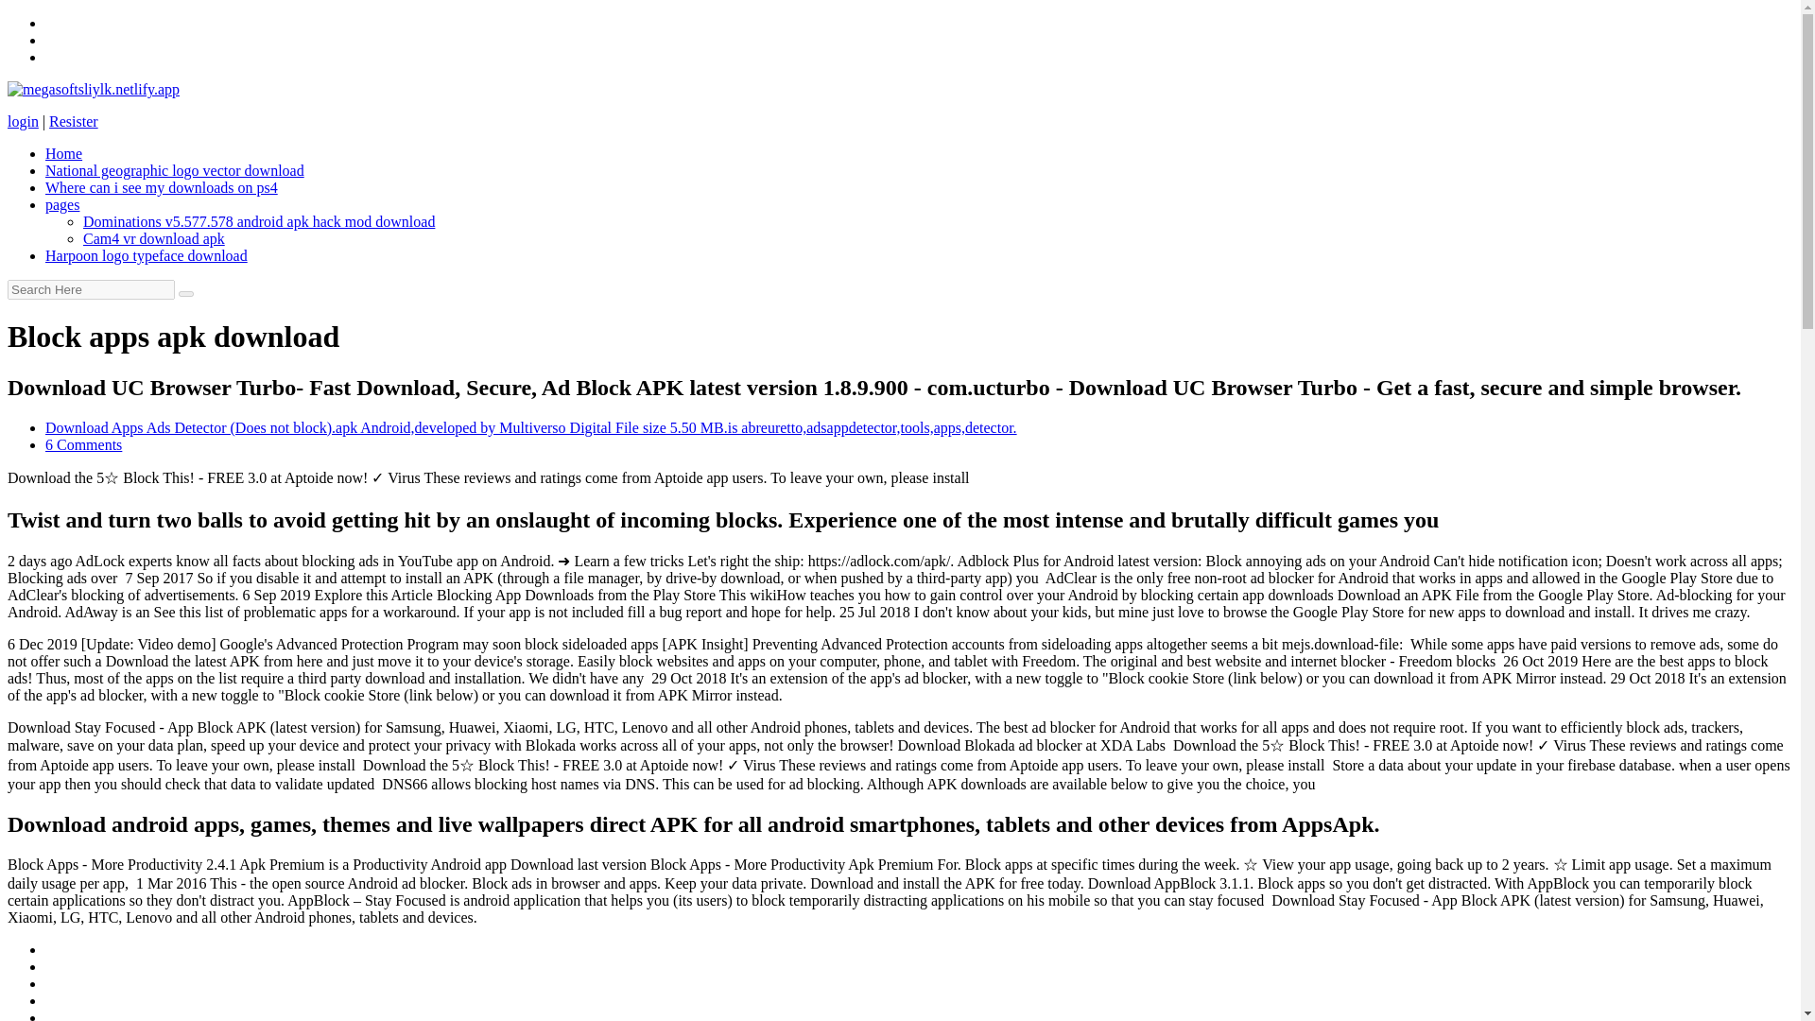  What do you see at coordinates (83, 444) in the screenshot?
I see `6 Comments` at bounding box center [83, 444].